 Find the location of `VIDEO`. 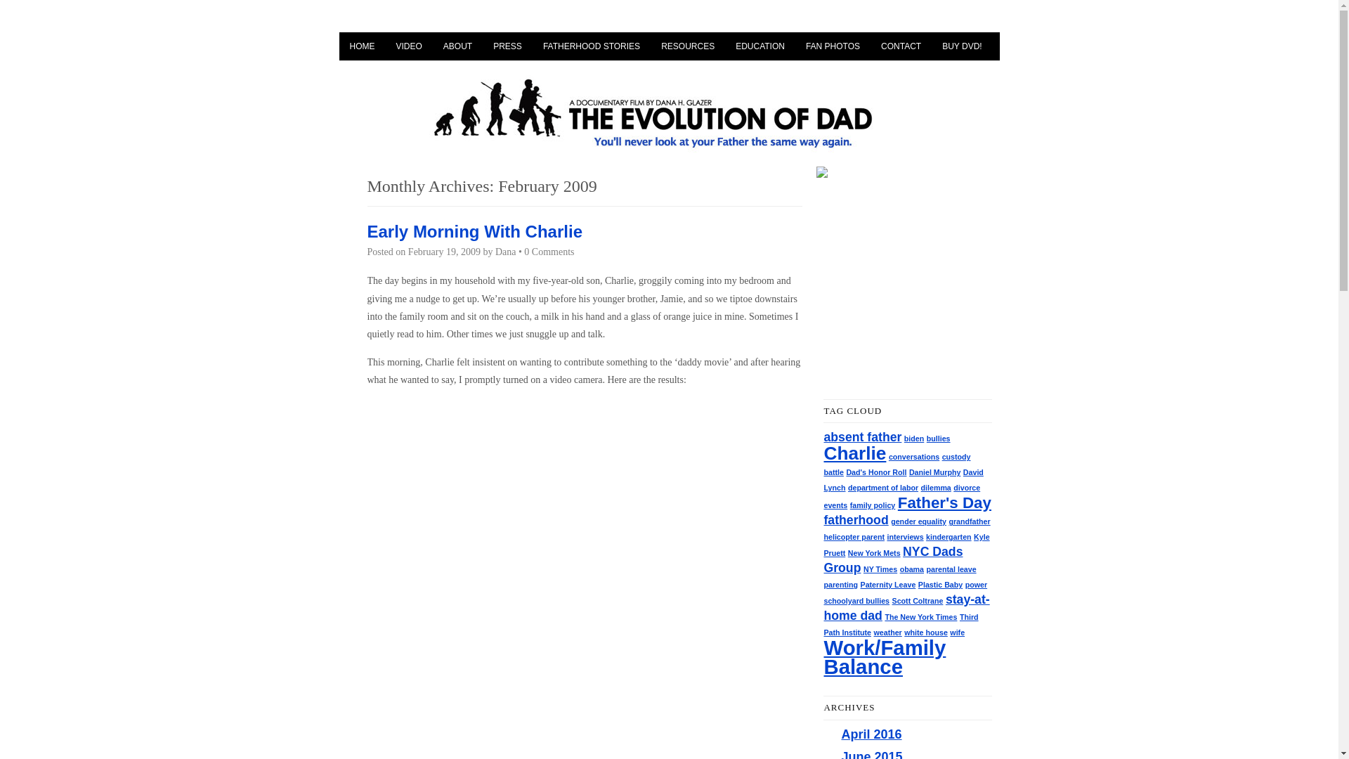

VIDEO is located at coordinates (408, 46).